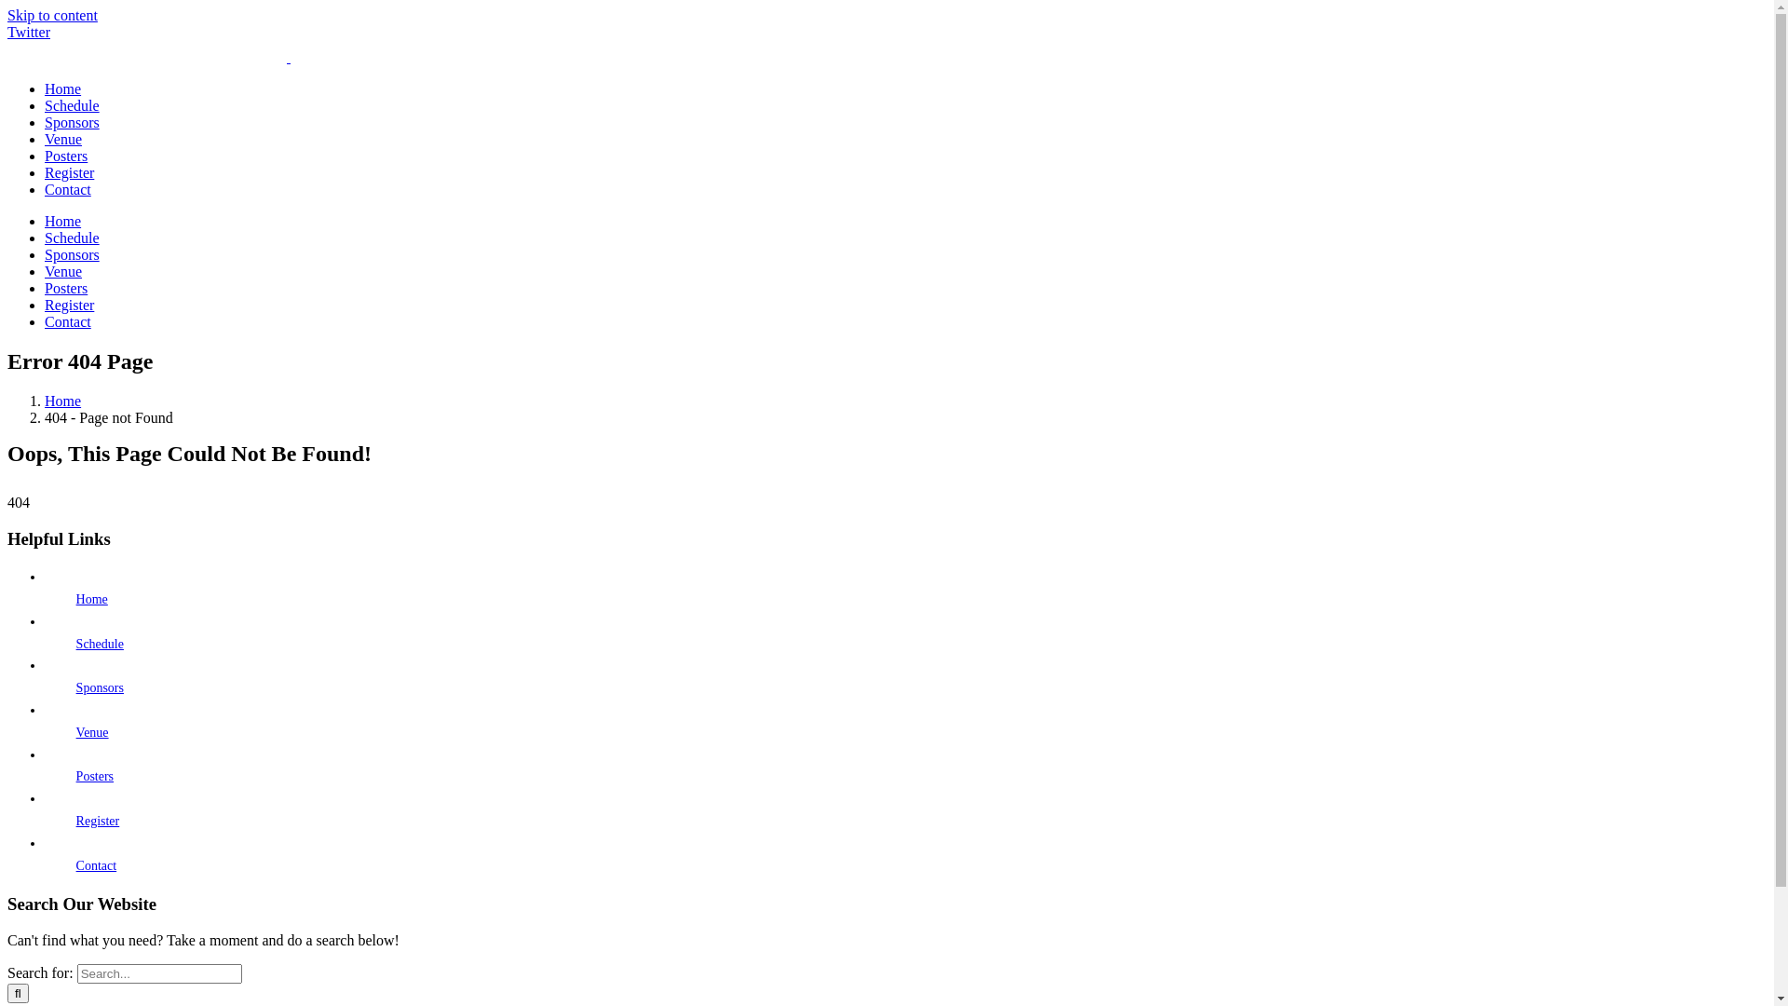  I want to click on Venue, so click(63, 140).